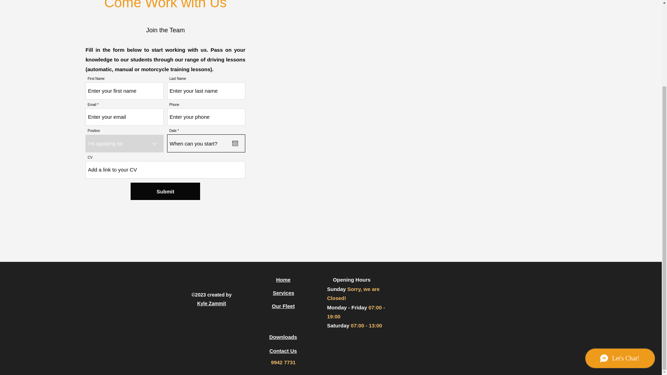 This screenshot has height=375, width=667. I want to click on Downloads, so click(283, 337).